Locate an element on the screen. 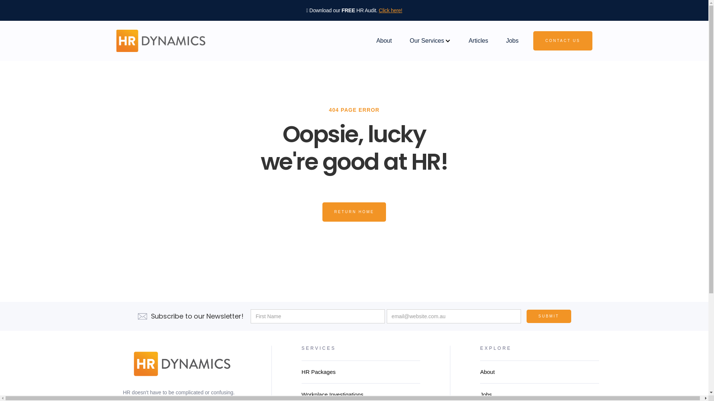 The height and width of the screenshot is (401, 714). HR Packages is located at coordinates (361, 372).